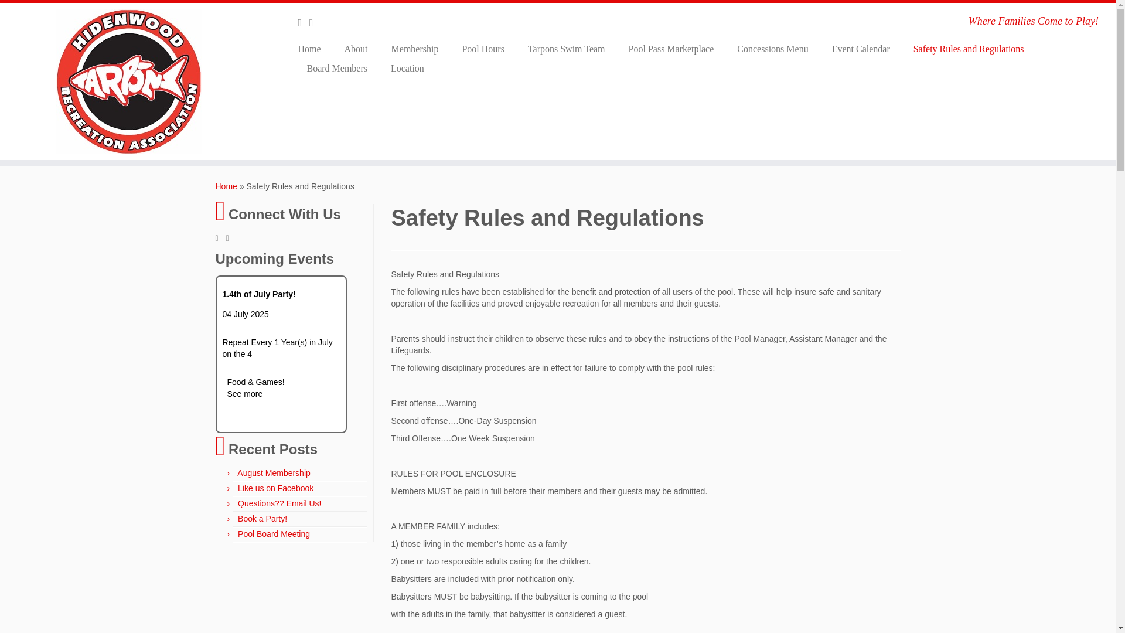  I want to click on Pool Pass Marketplace, so click(671, 49).